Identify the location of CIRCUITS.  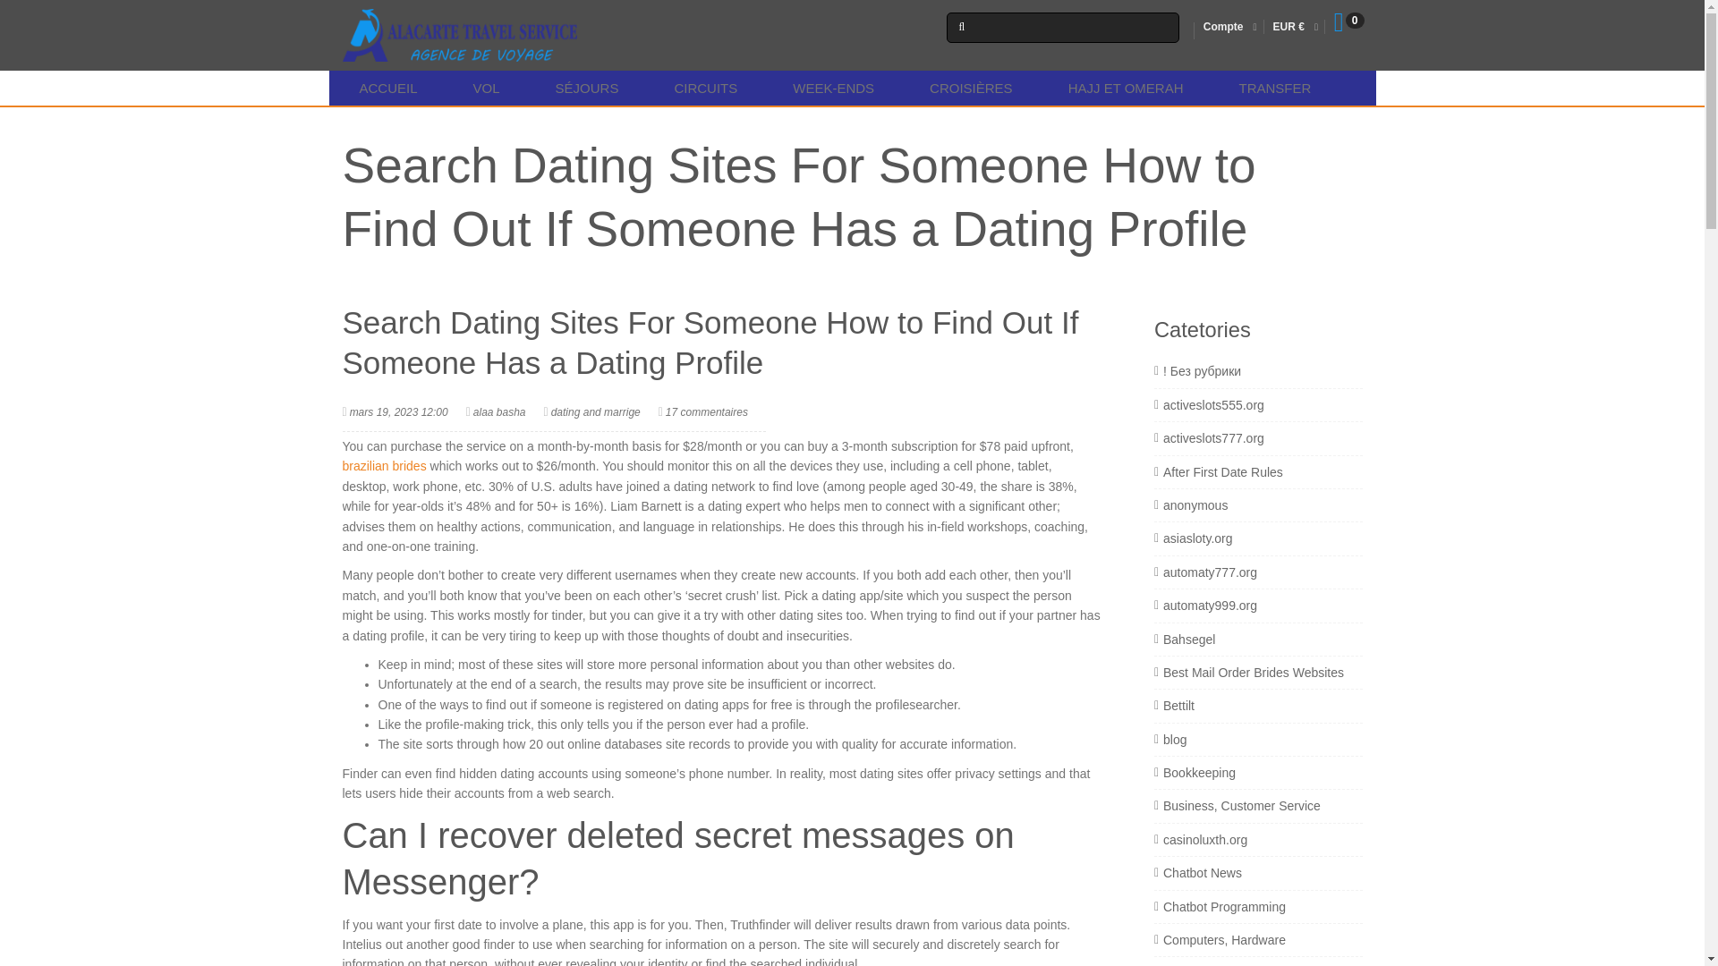
(701, 88).